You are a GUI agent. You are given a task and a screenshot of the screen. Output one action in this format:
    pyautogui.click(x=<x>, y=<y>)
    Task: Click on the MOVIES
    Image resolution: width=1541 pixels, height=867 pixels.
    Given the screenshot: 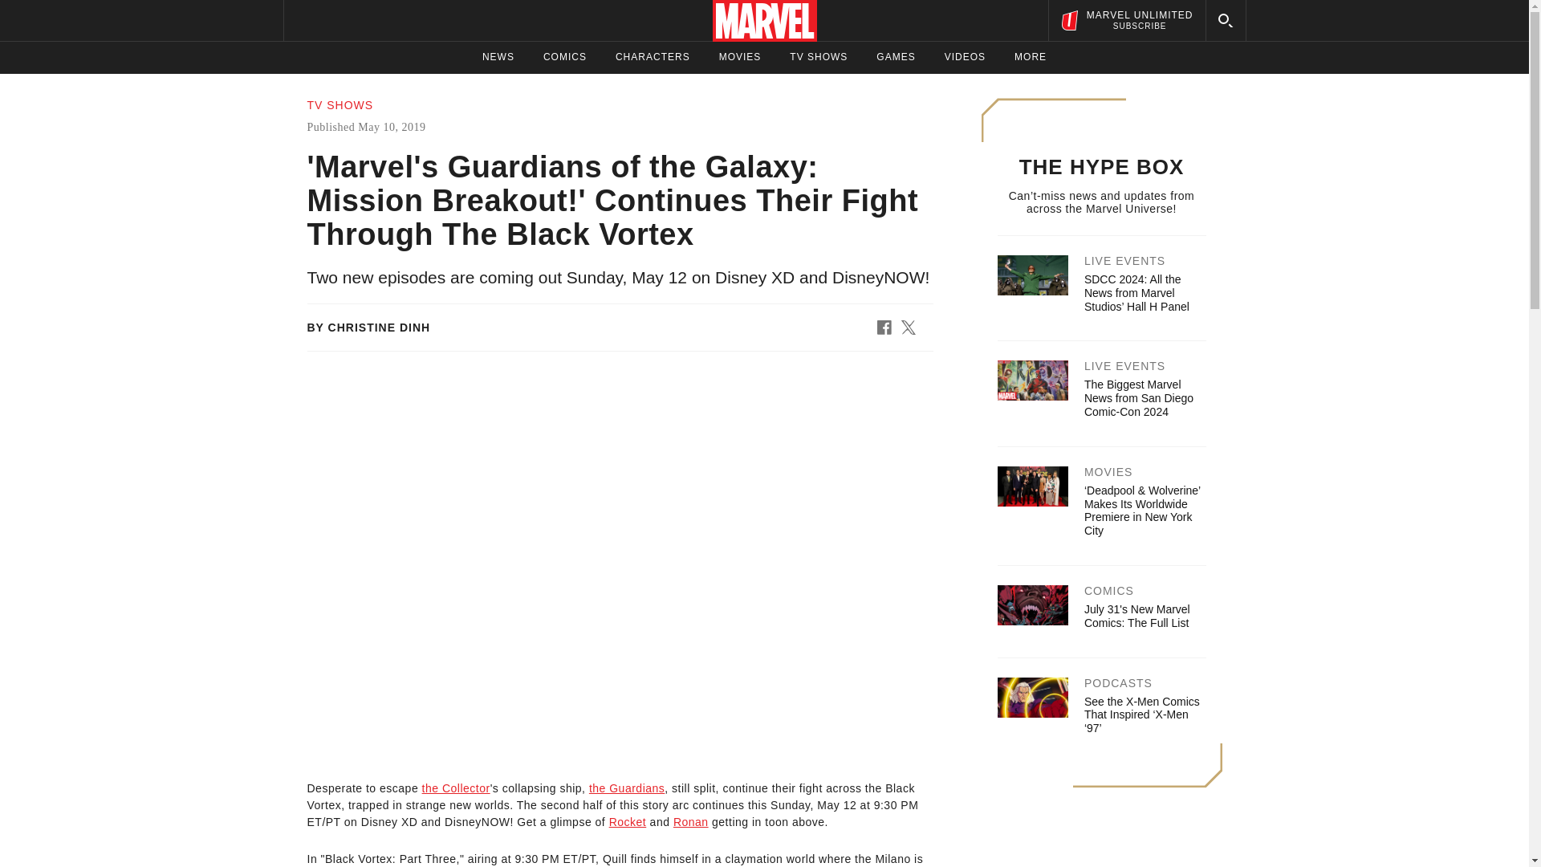 What is the action you would take?
    pyautogui.click(x=740, y=57)
    